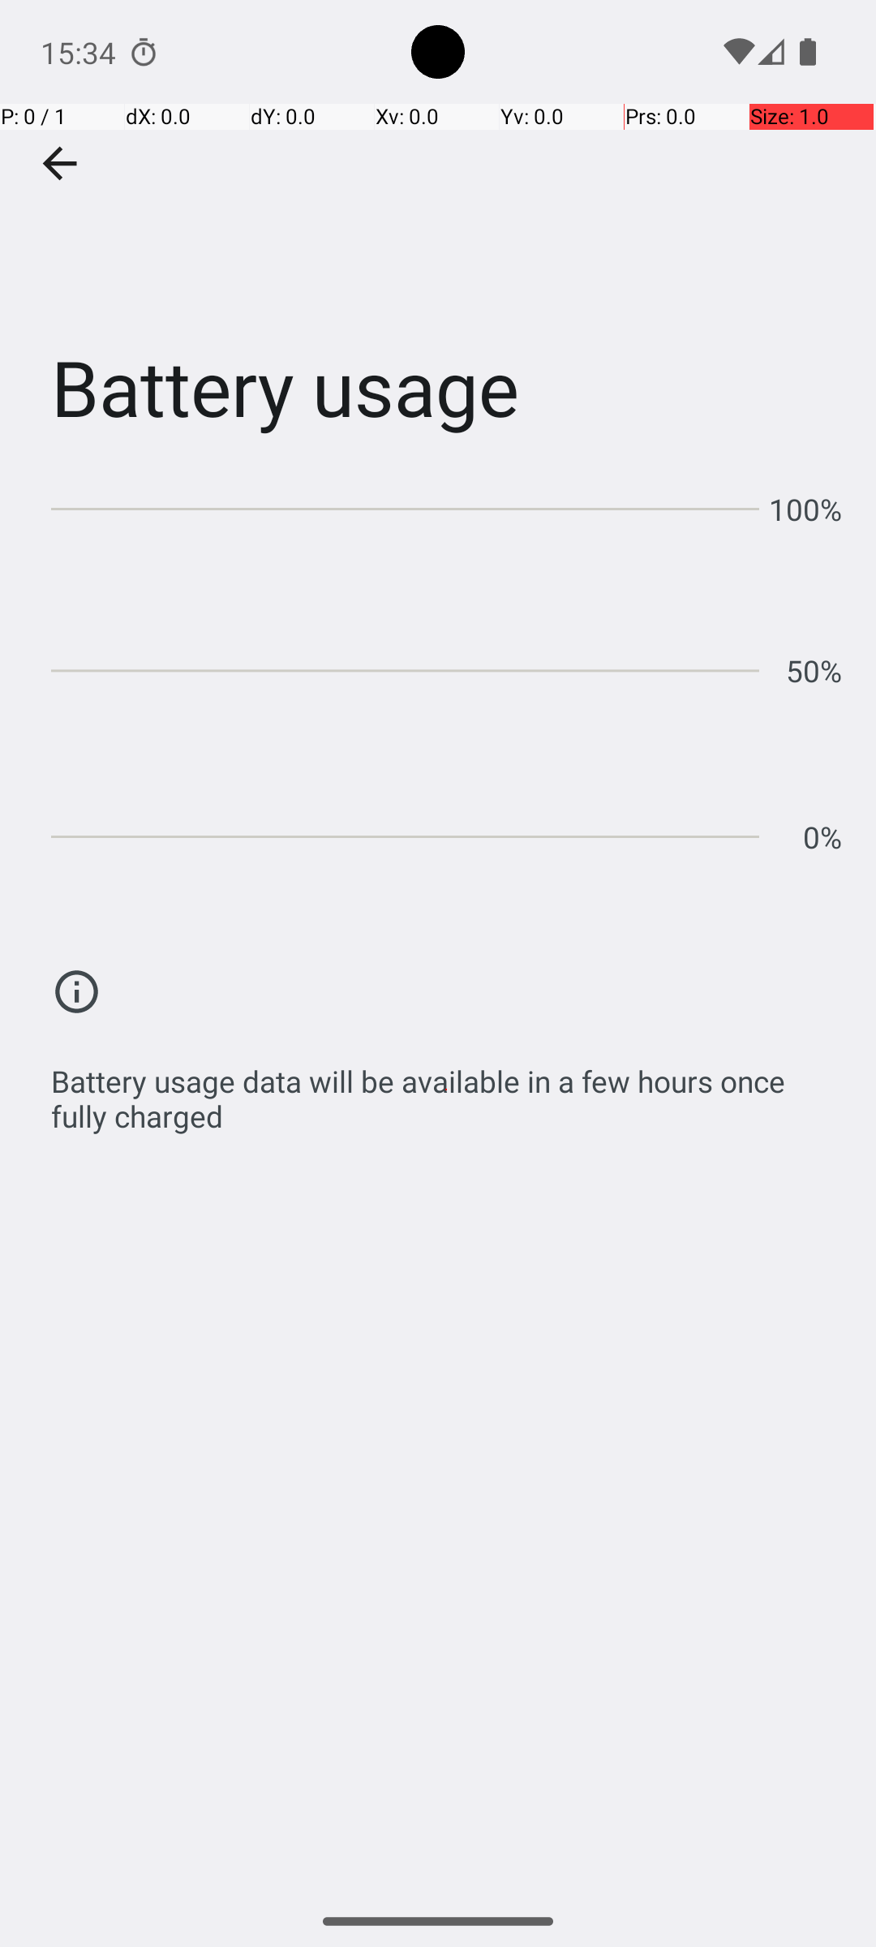 Image resolution: width=876 pixels, height=1947 pixels. Describe the element at coordinates (446, 666) in the screenshot. I see `Hourly battery usage chart` at that location.